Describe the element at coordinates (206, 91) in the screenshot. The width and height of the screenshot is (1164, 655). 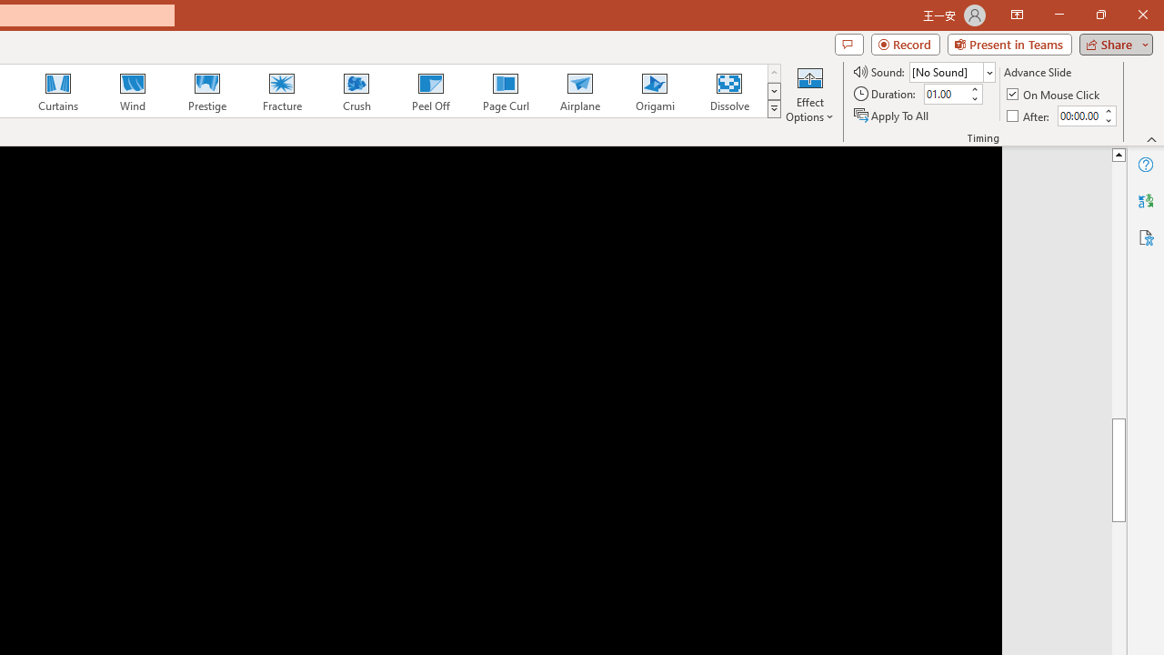
I see `Prestige` at that location.